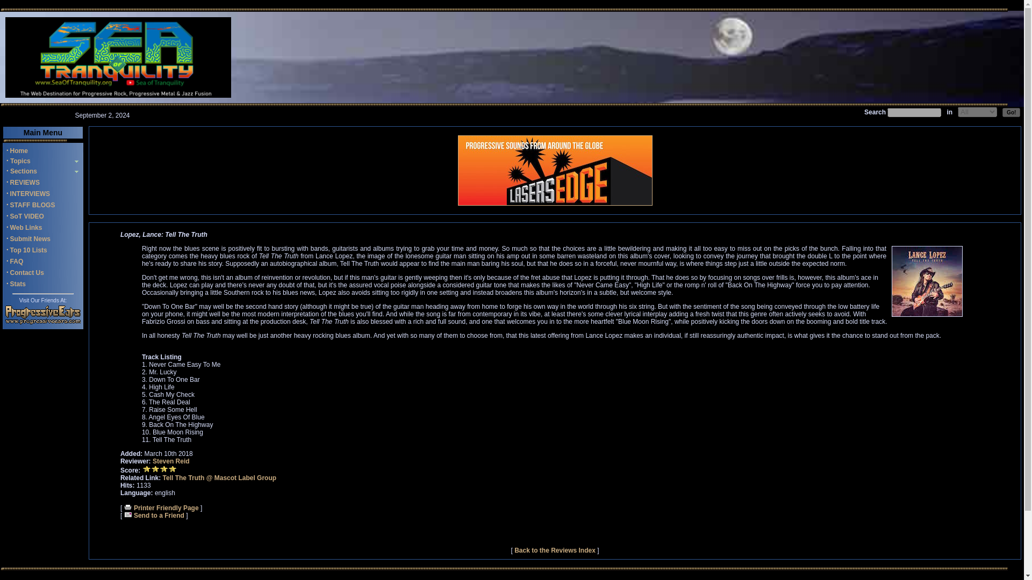  I want to click on Steven Reid, so click(171, 461).